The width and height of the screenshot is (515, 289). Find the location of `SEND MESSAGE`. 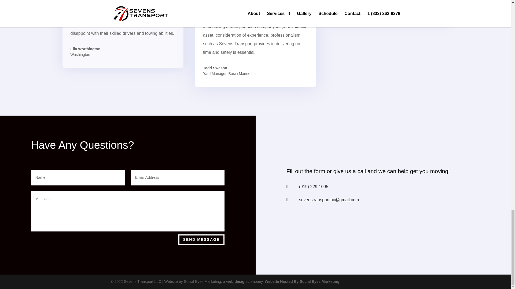

SEND MESSAGE is located at coordinates (201, 239).